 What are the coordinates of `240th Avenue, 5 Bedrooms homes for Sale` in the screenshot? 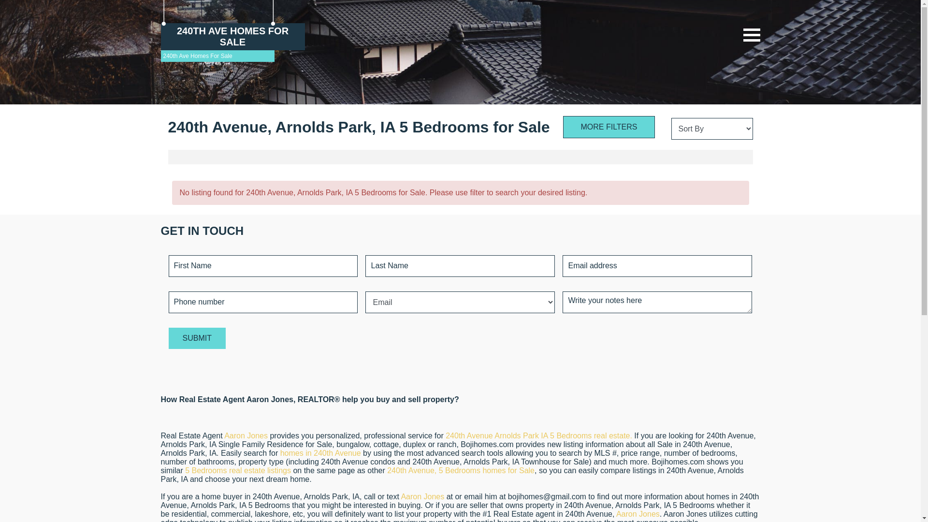 It's located at (461, 471).